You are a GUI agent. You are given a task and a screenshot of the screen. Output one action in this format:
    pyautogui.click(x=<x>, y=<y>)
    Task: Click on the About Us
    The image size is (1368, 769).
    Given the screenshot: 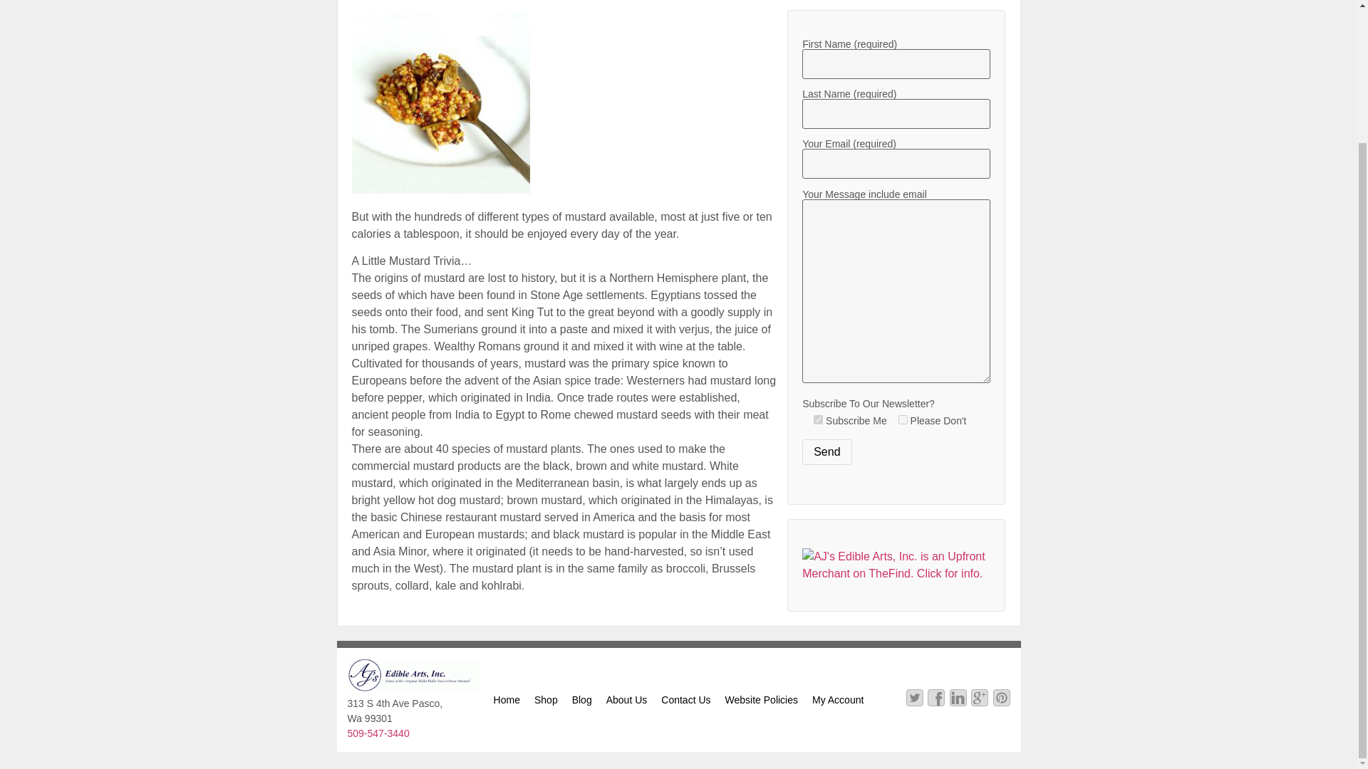 What is the action you would take?
    pyautogui.click(x=626, y=700)
    